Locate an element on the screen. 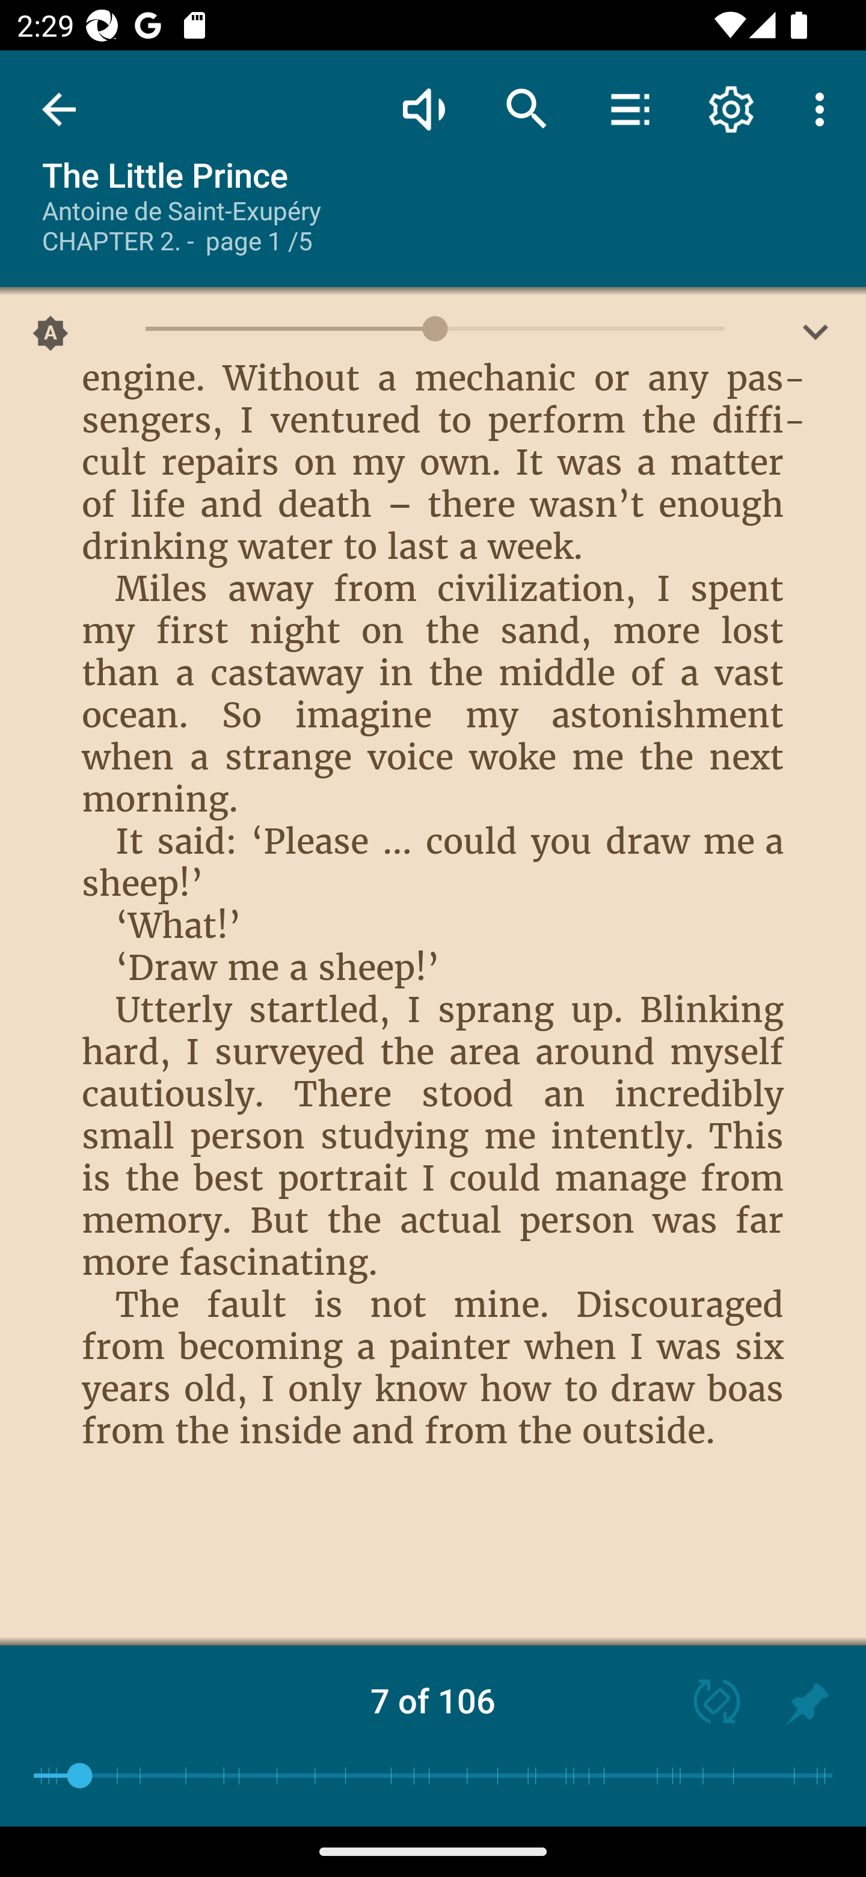 The width and height of the screenshot is (866, 1877). Exit reading is located at coordinates (59, 109).